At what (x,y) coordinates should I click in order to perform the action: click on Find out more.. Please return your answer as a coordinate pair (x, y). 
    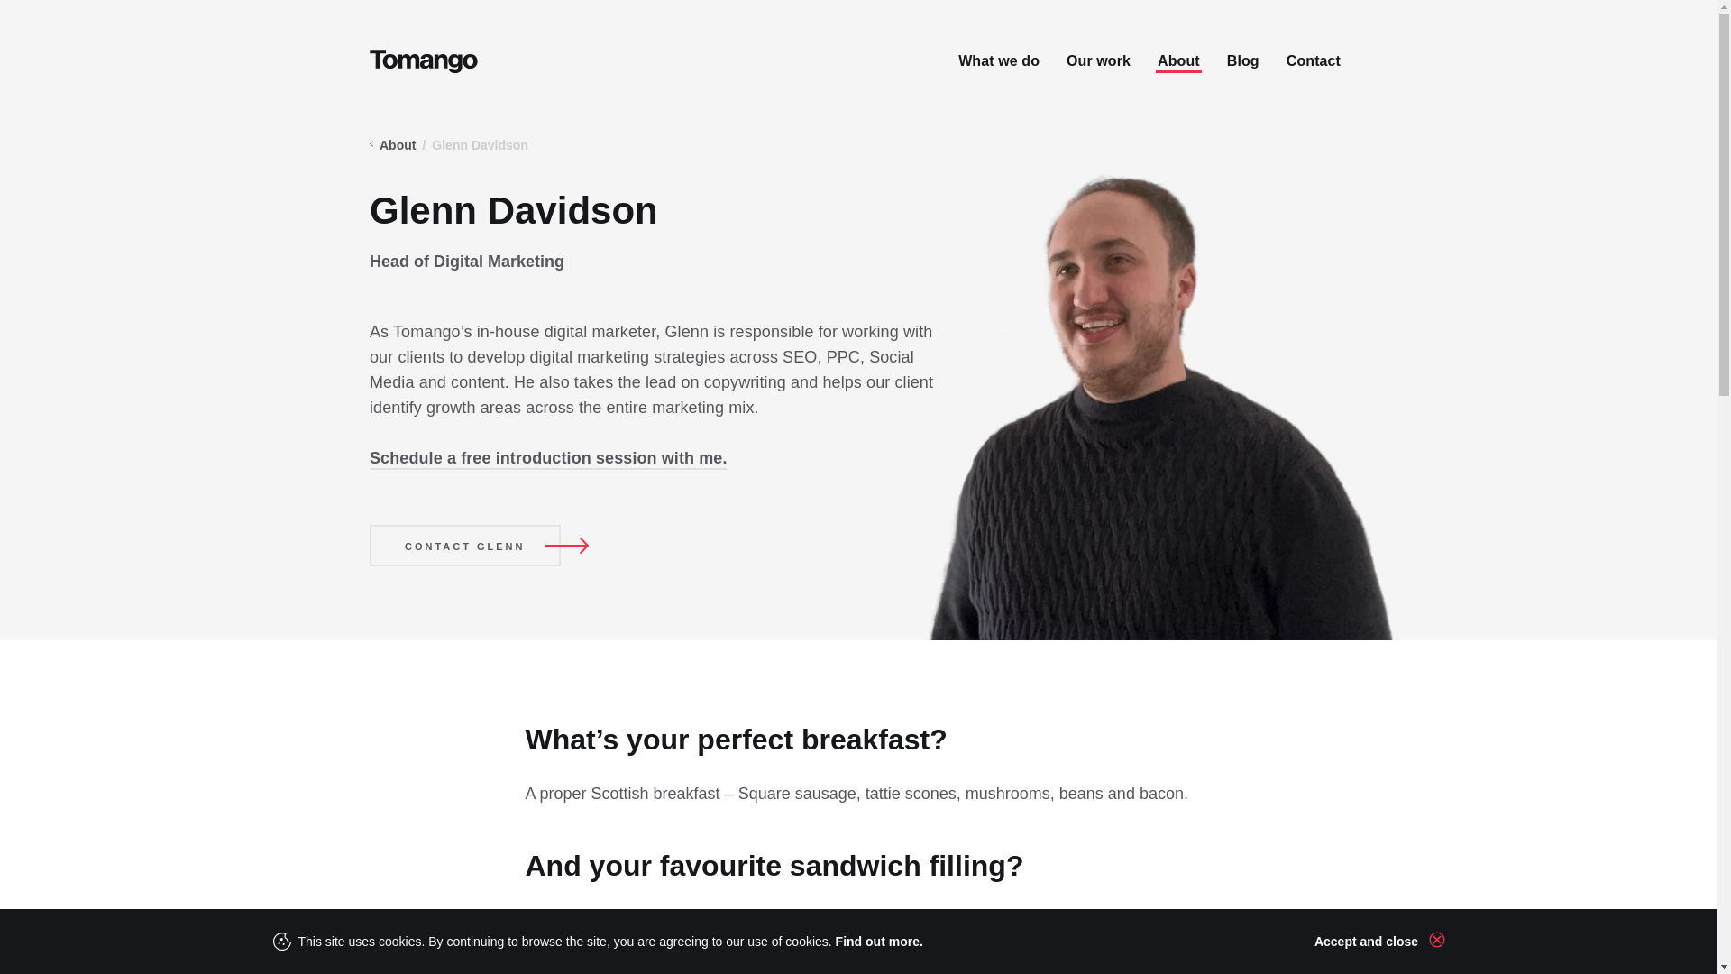
    Looking at the image, I should click on (879, 941).